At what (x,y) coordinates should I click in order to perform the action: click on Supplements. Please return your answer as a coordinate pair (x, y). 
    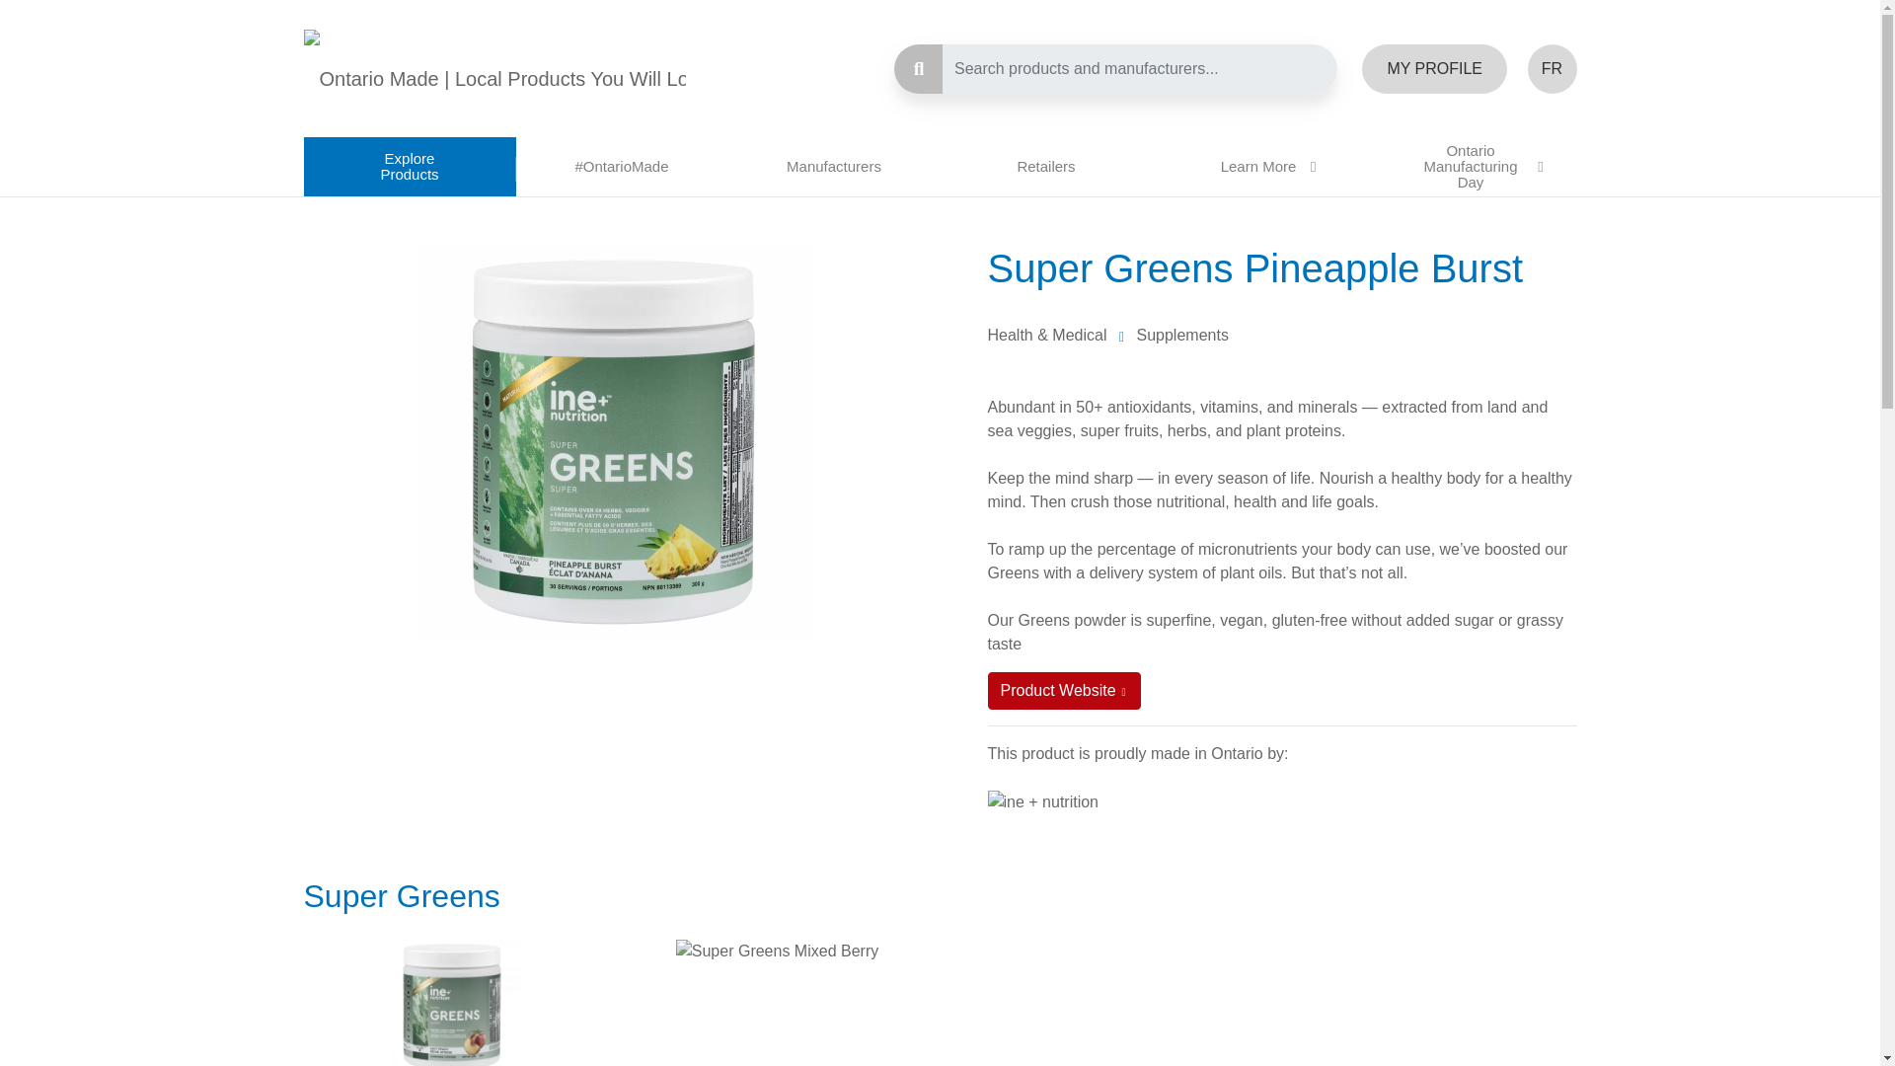
    Looking at the image, I should click on (1181, 334).